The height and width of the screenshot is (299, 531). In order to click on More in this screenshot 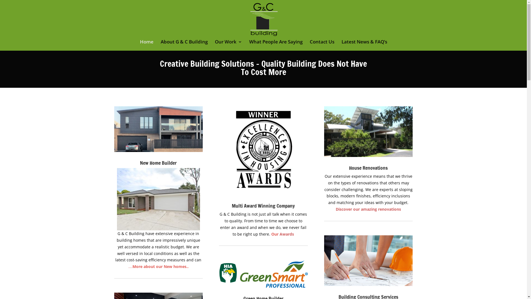, I will do `click(137, 266)`.